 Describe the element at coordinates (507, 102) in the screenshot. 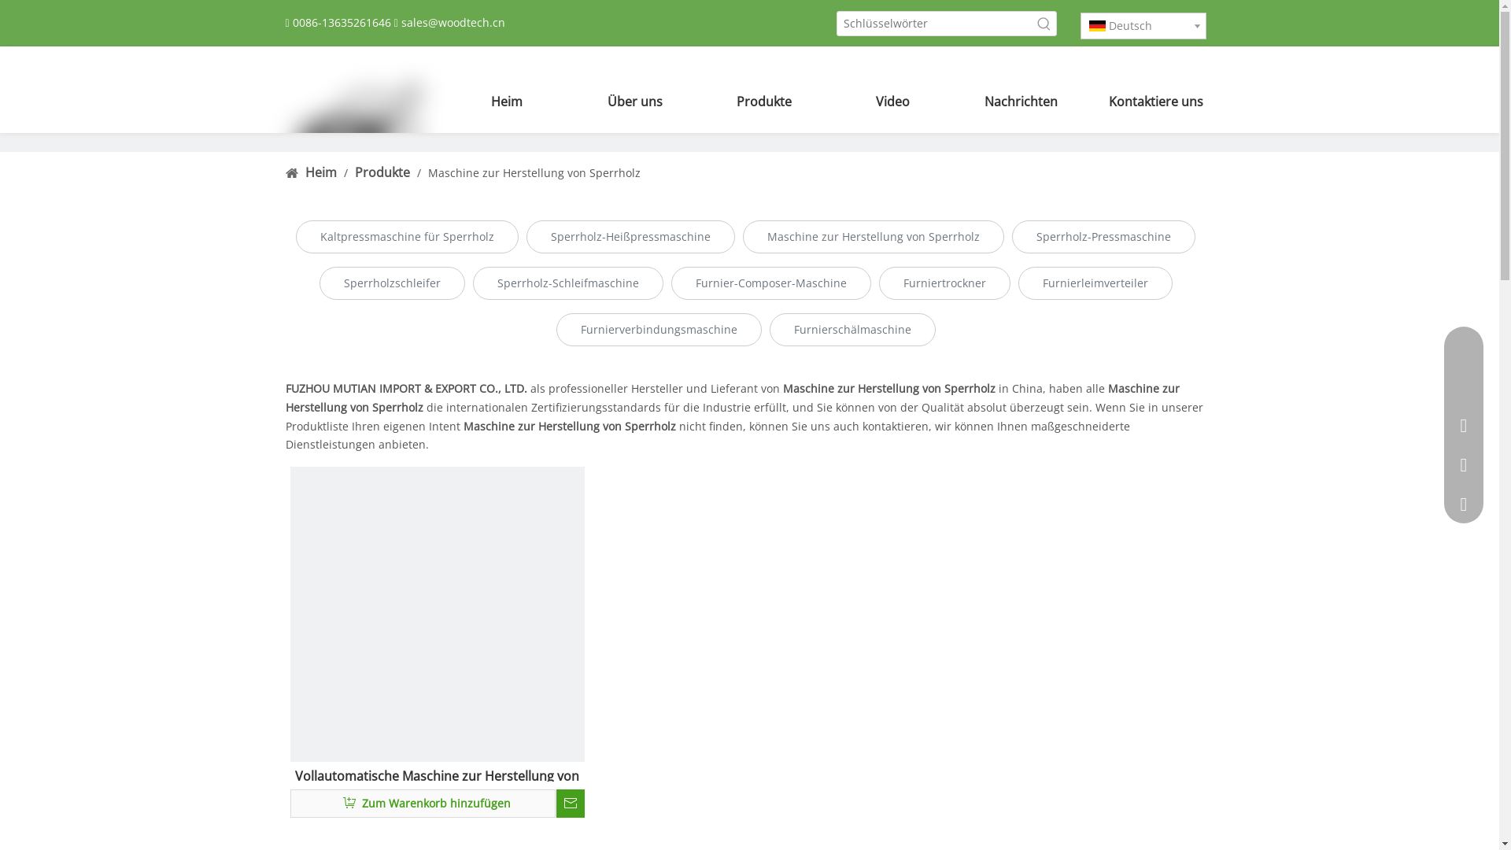

I see `Heim` at that location.